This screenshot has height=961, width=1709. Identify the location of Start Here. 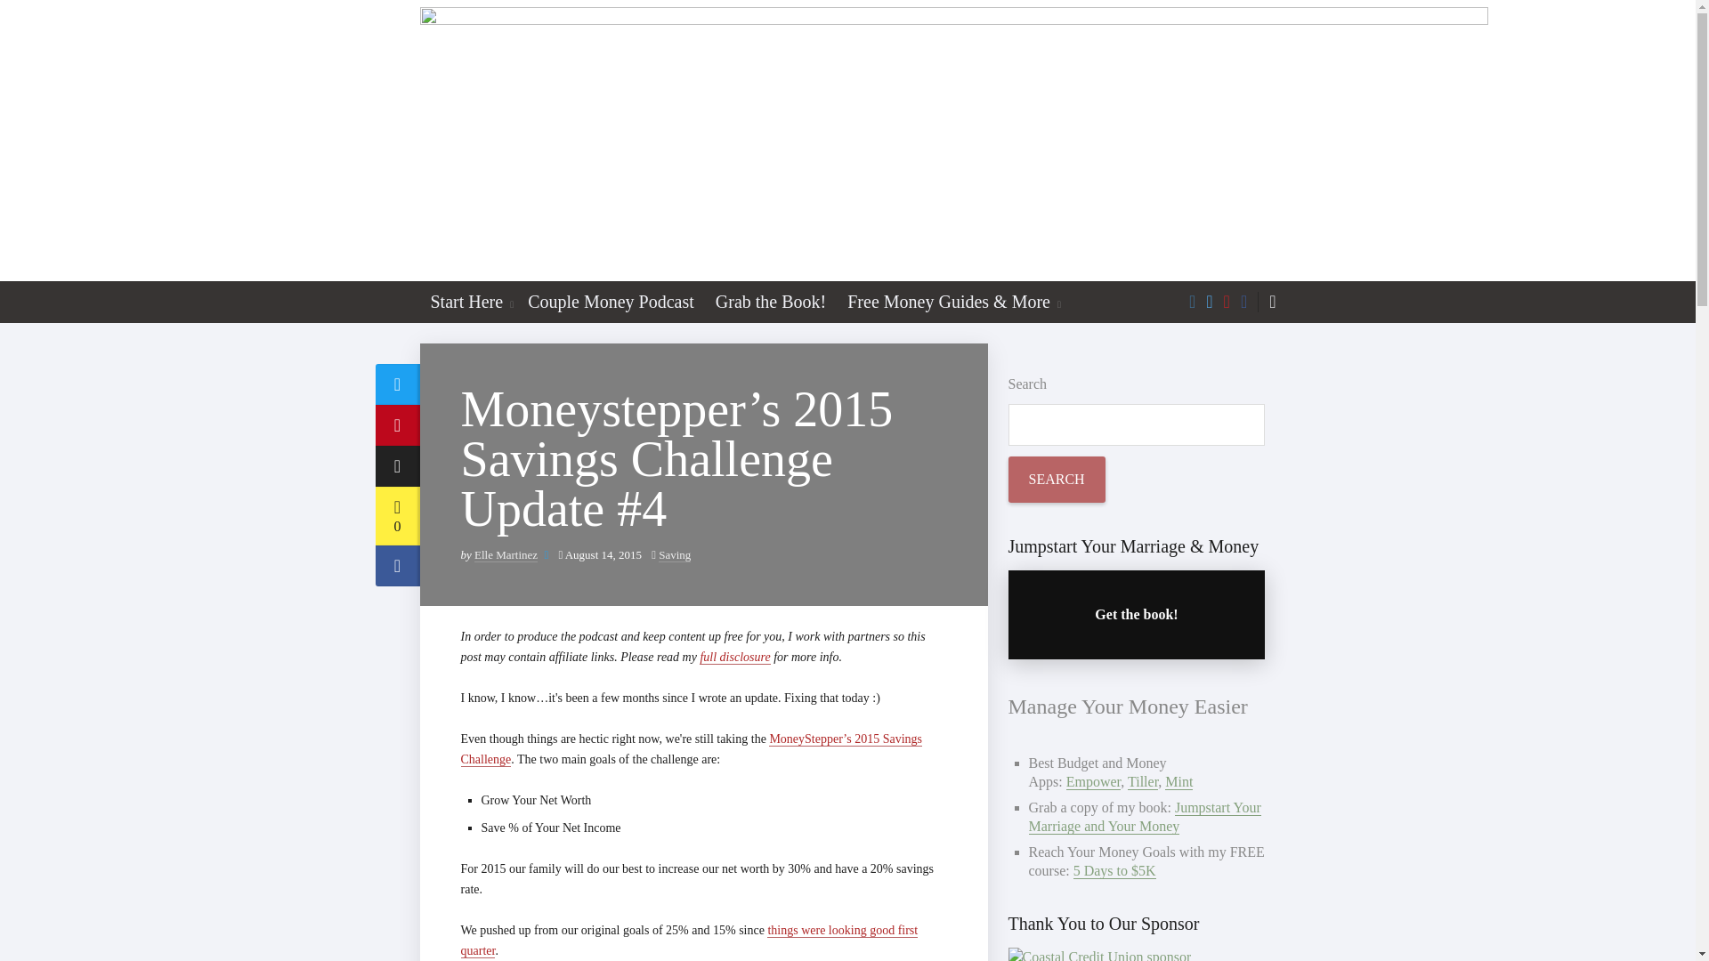
(464, 302).